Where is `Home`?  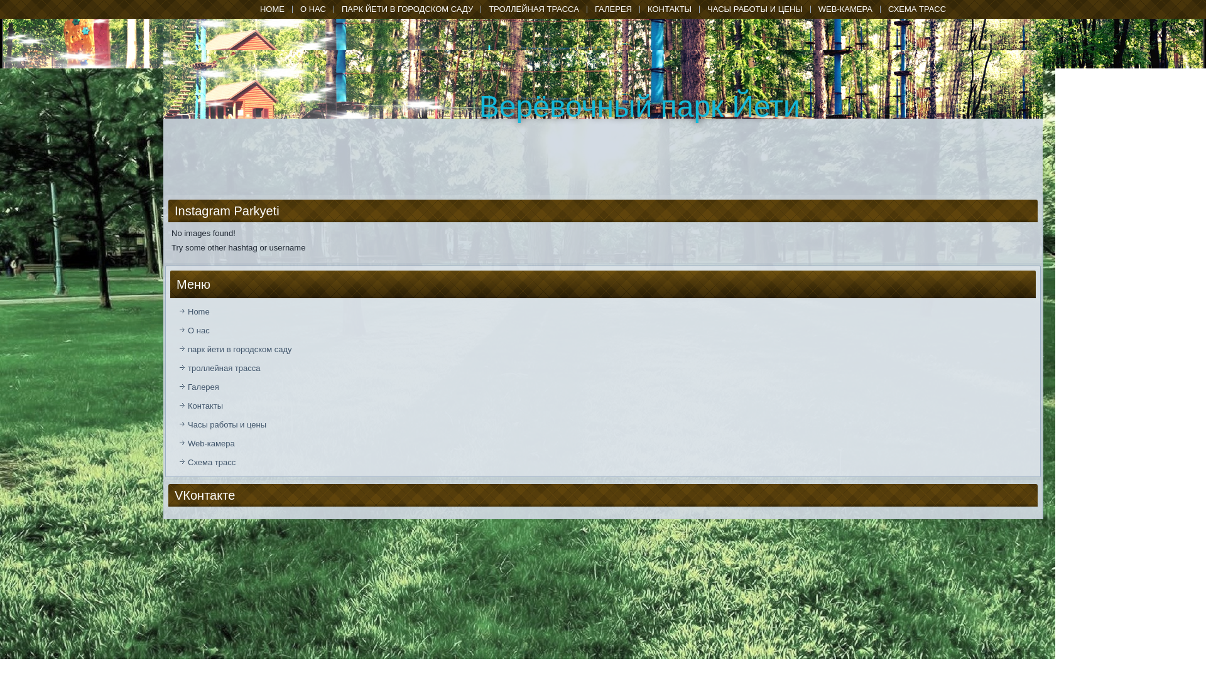
Home is located at coordinates (271, 9).